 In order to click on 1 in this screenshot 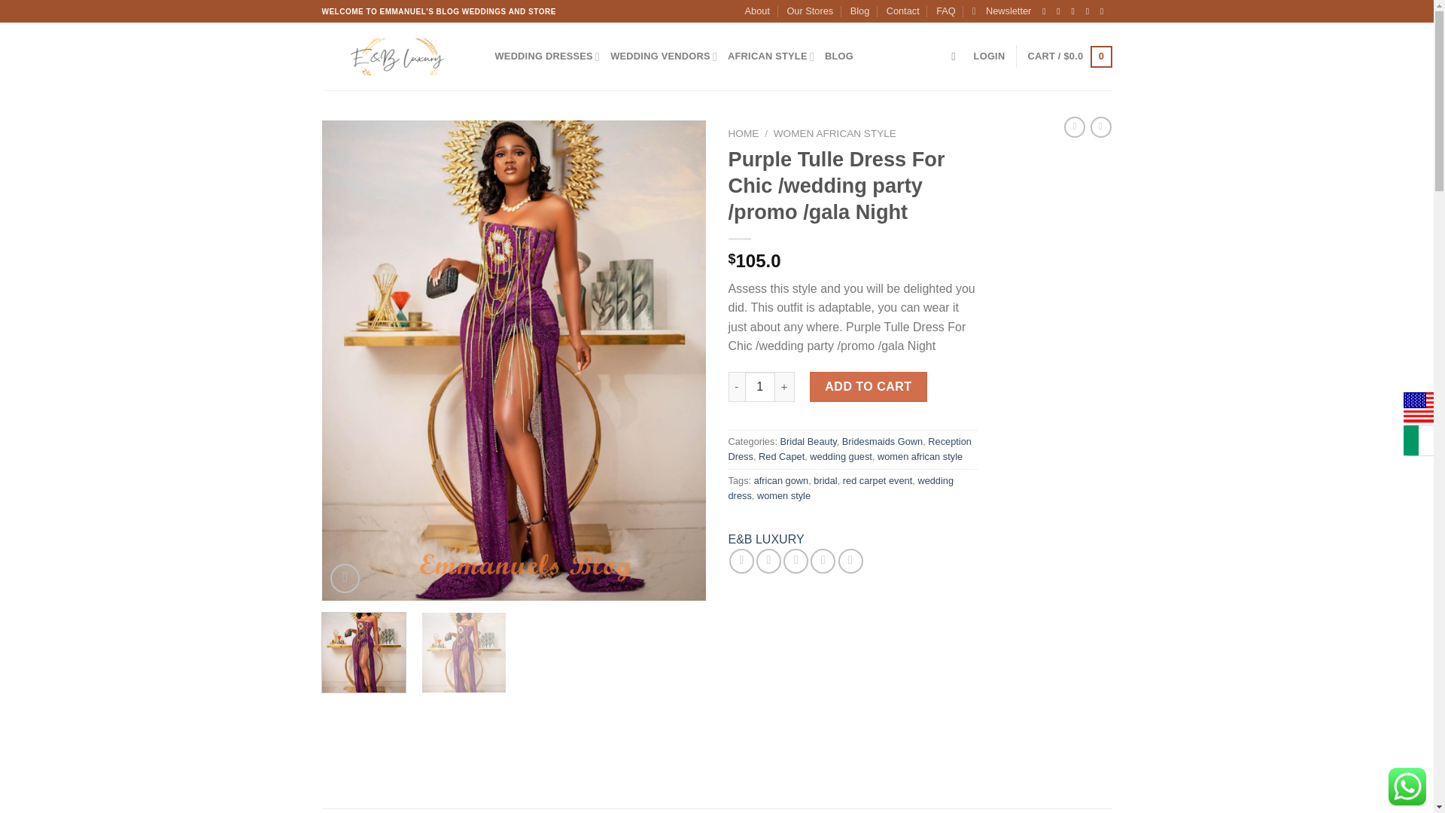, I will do `click(760, 386)`.